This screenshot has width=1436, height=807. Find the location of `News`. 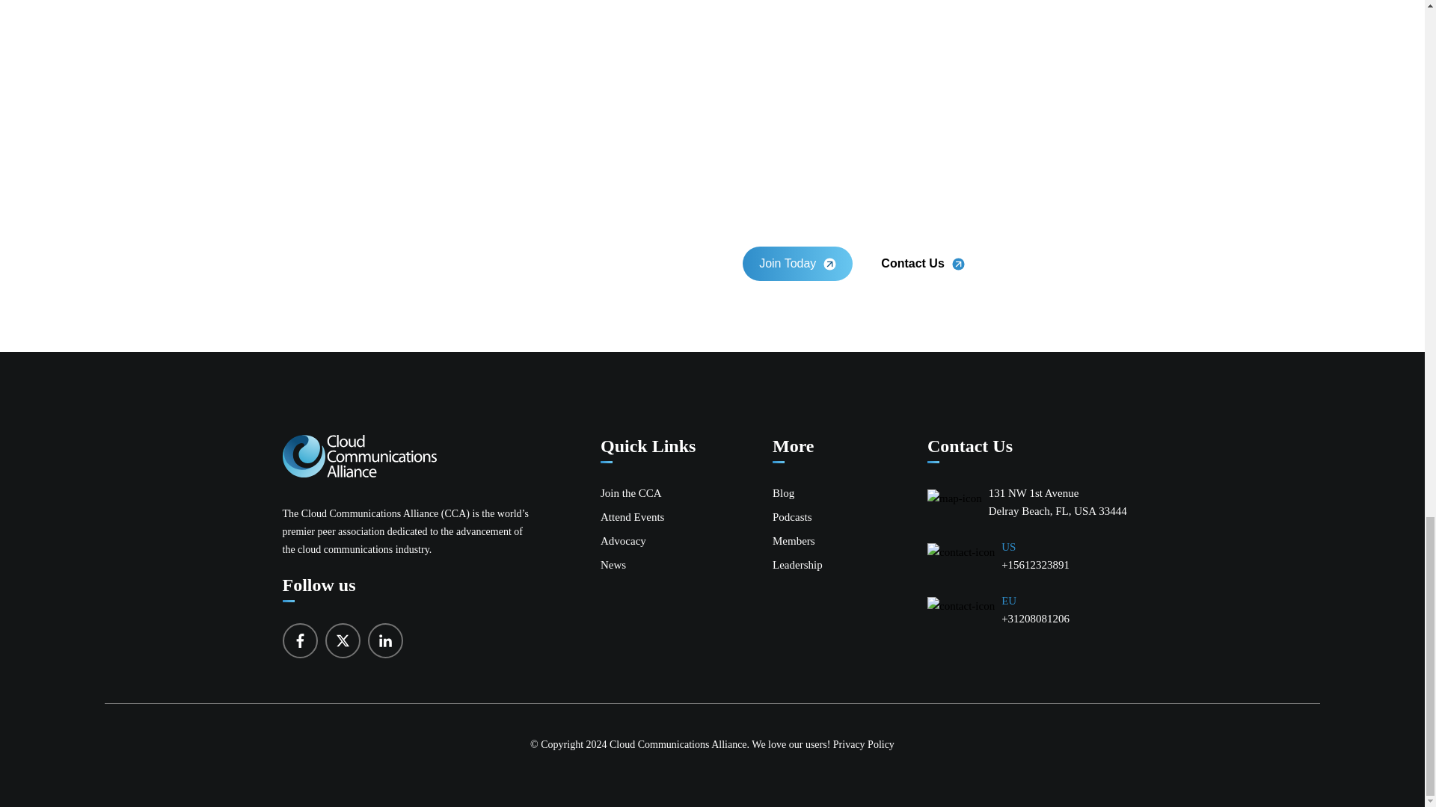

News is located at coordinates (613, 565).